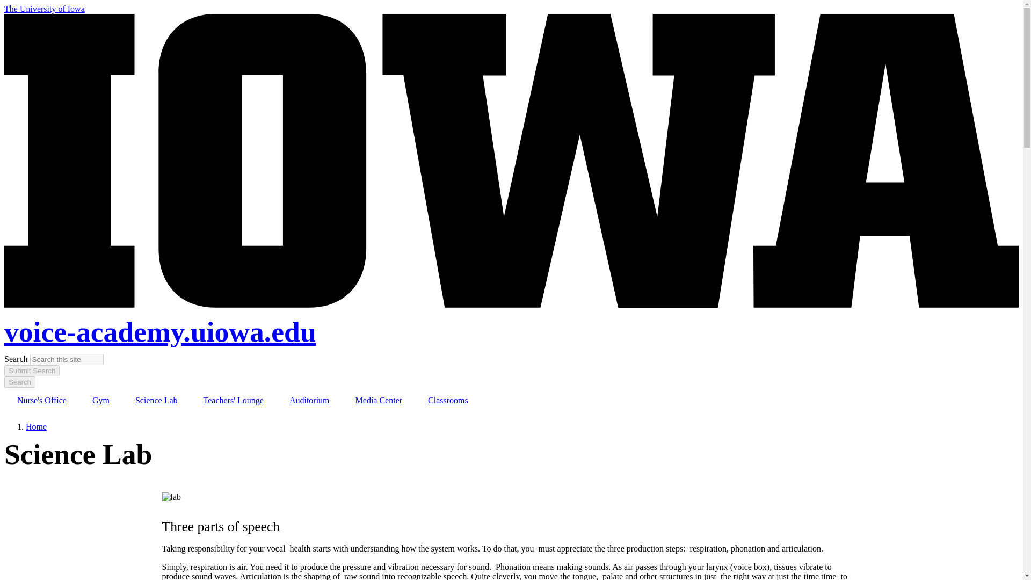 Image resolution: width=1031 pixels, height=580 pixels. I want to click on Search, so click(19, 382).